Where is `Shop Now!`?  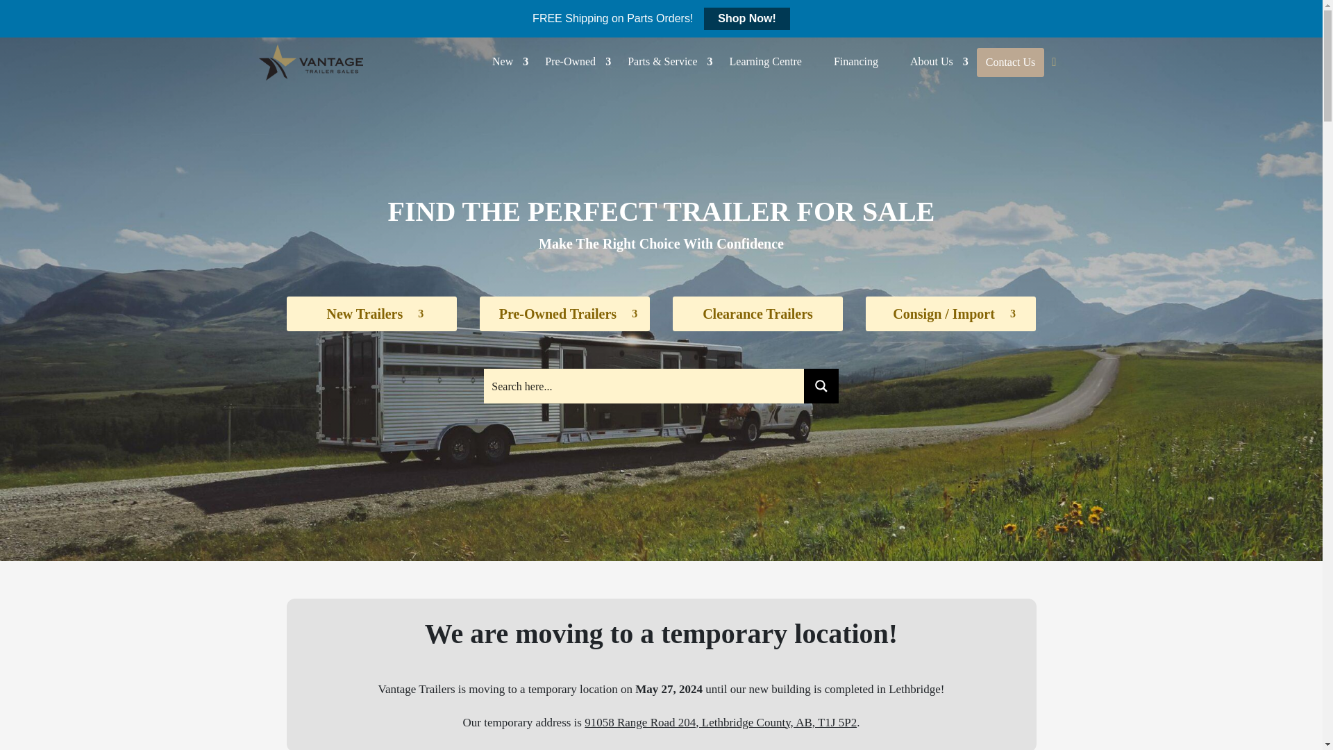 Shop Now! is located at coordinates (747, 18).